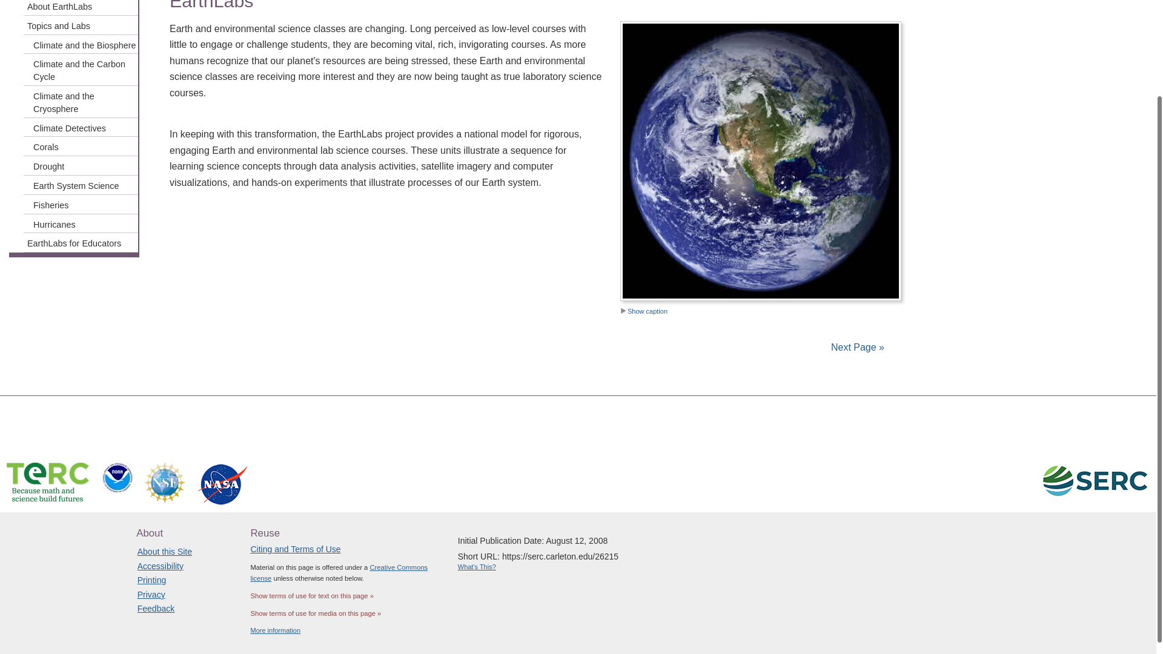 The width and height of the screenshot is (1163, 654). I want to click on Fisheries, so click(81, 205).